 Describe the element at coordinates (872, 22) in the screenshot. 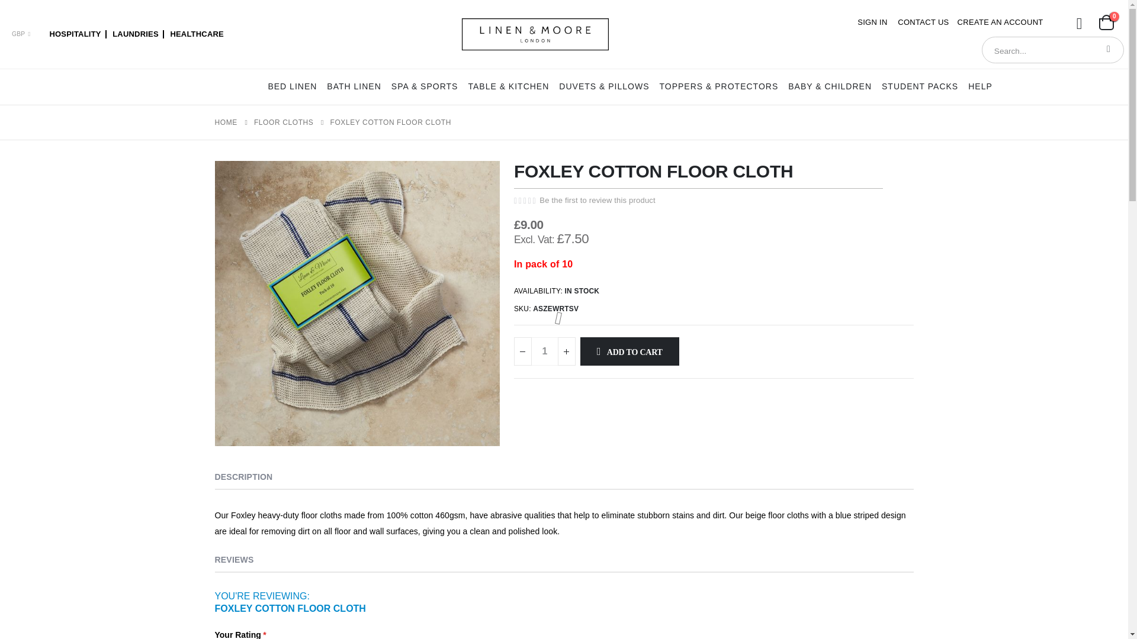

I see `SIGN IN` at that location.